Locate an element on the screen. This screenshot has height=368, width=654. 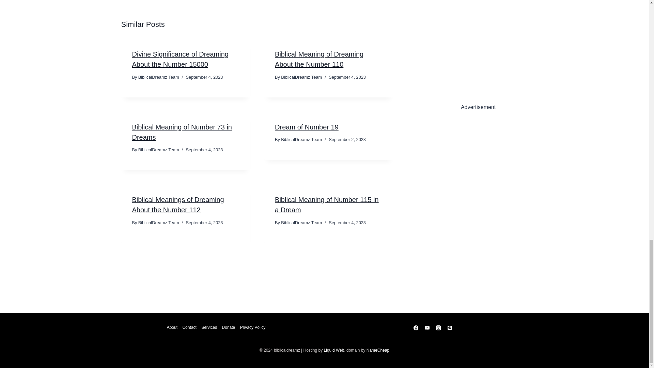
Divine Significance of Dreaming About the Number 15000 is located at coordinates (180, 59).